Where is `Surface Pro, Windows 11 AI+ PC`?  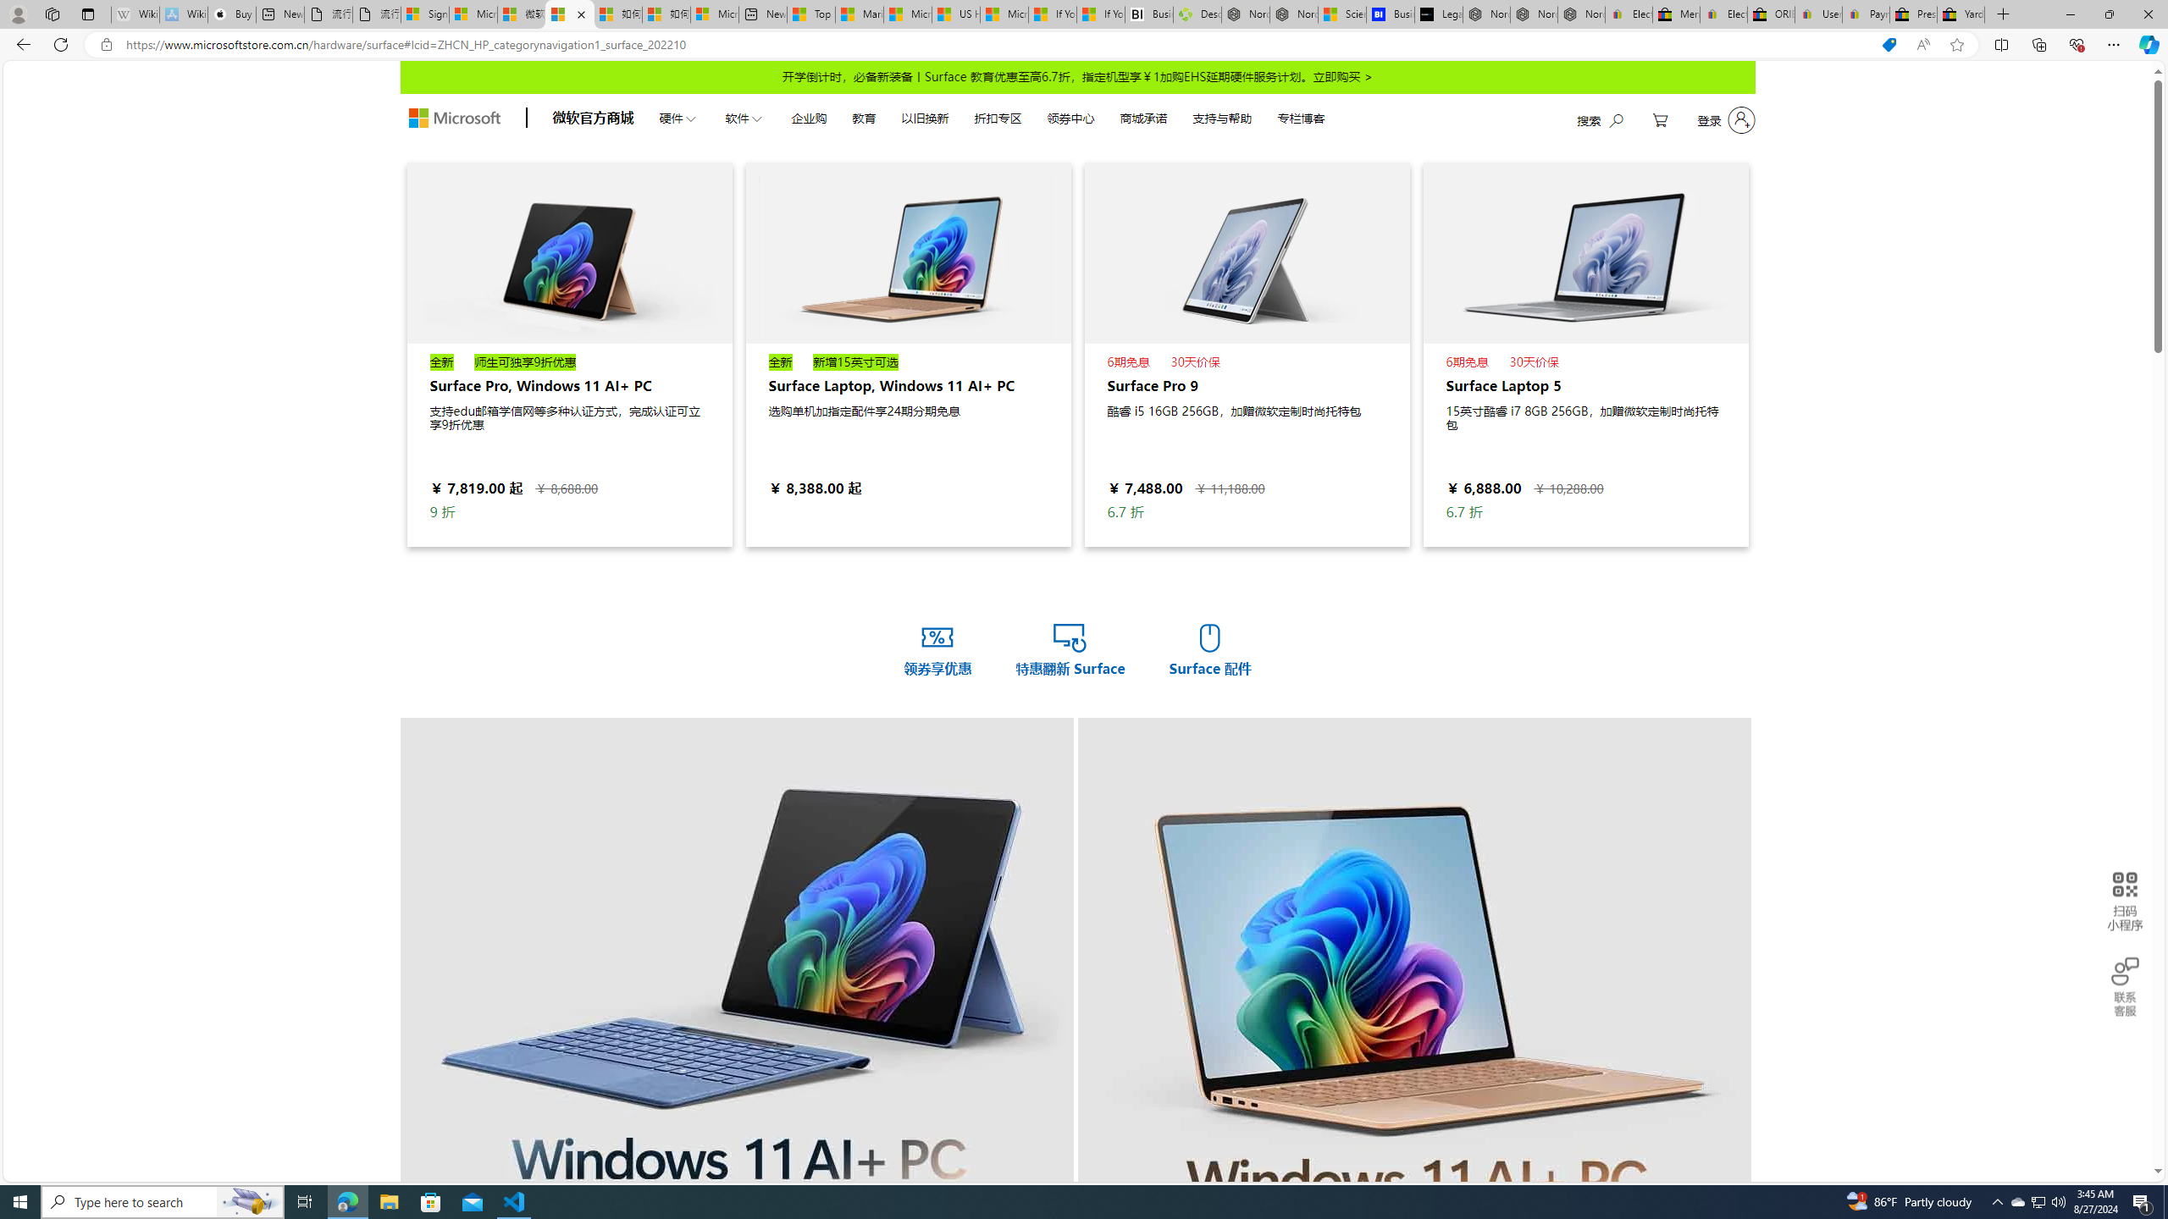 Surface Pro, Windows 11 AI+ PC is located at coordinates (570, 354).